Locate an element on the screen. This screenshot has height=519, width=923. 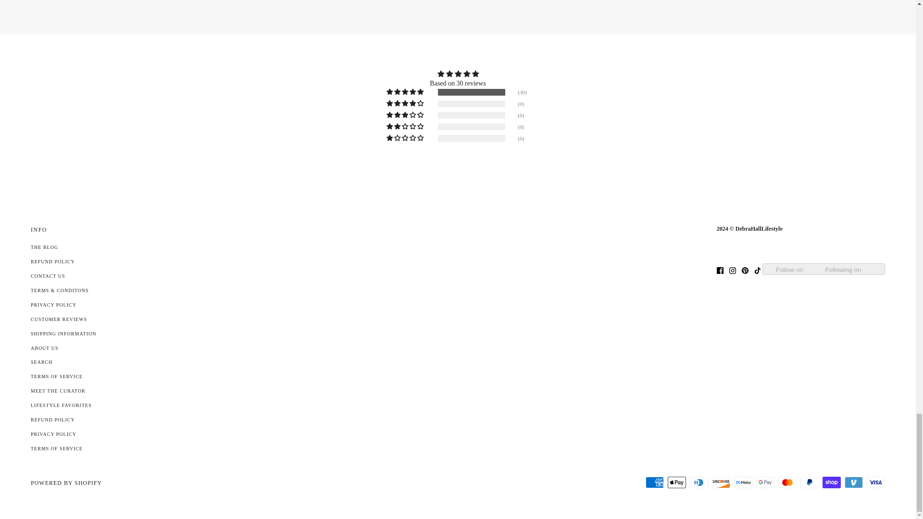
Privacy policy is located at coordinates (53, 434).